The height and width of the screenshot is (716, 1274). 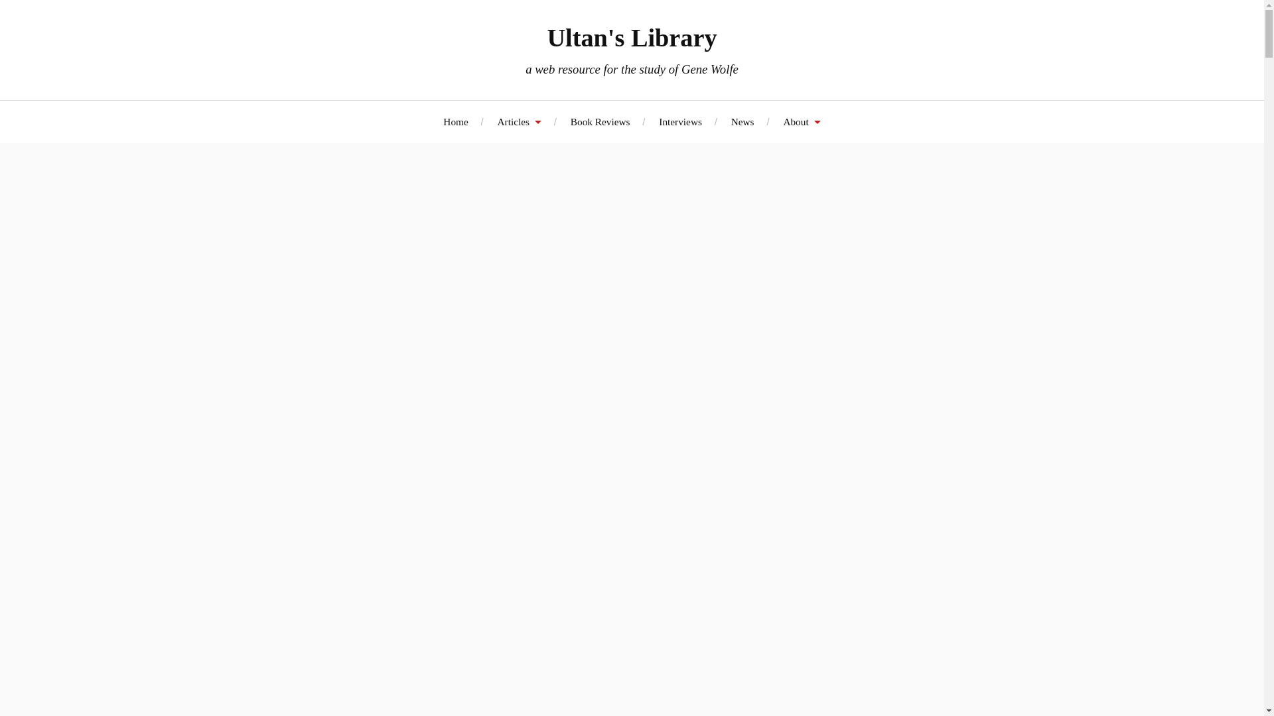 I want to click on Book Reviews, so click(x=601, y=121).